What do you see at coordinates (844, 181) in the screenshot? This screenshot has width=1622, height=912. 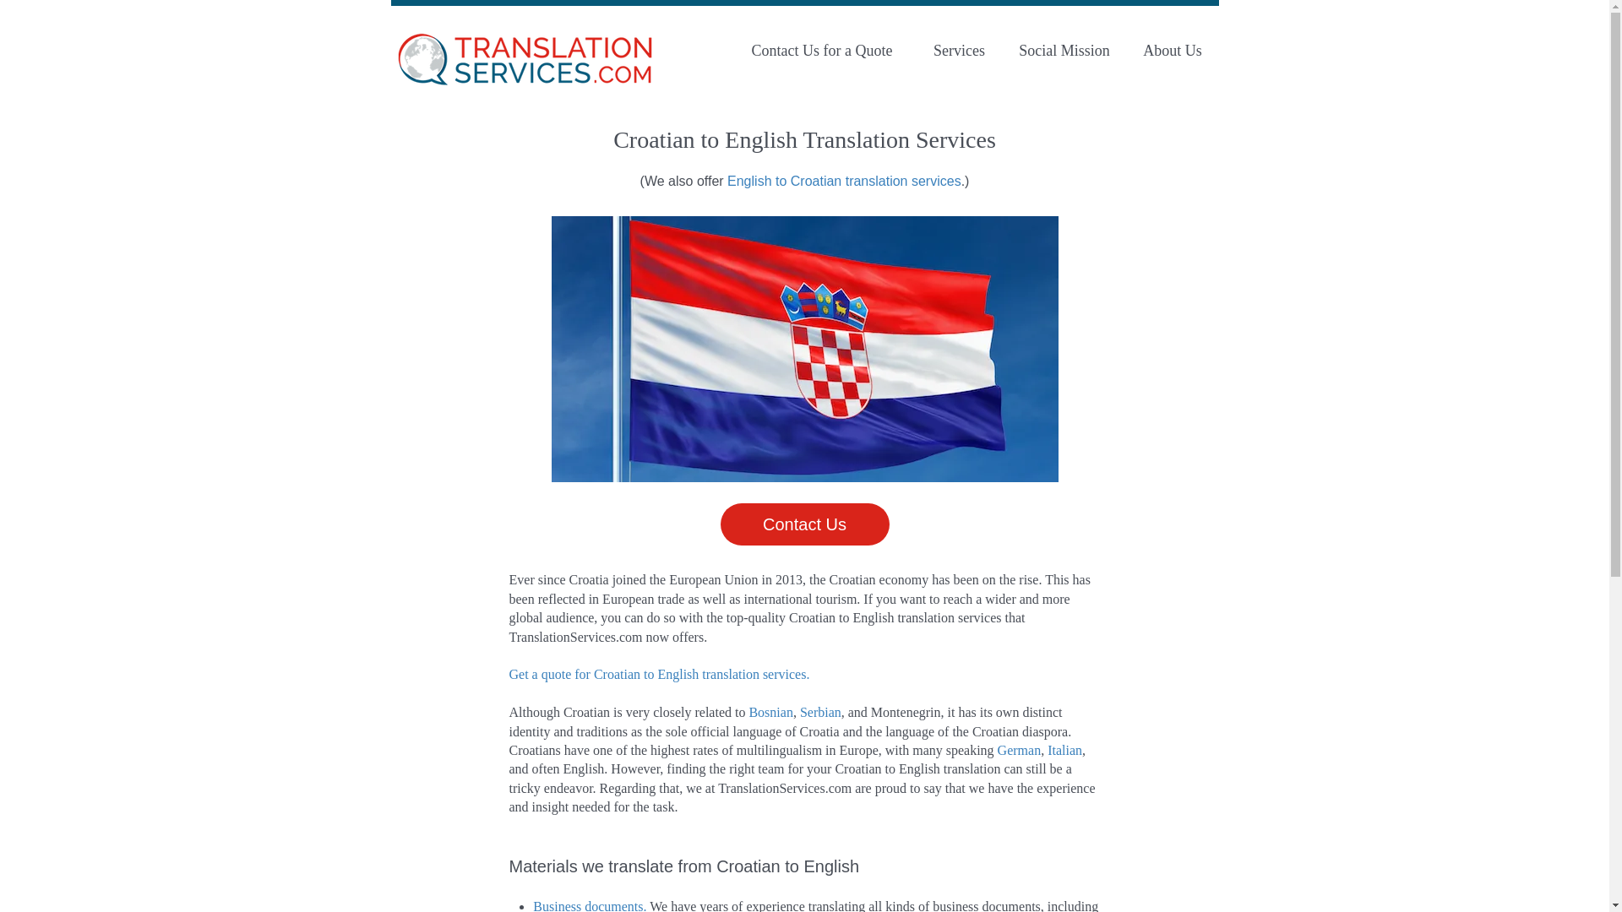 I see `English to Croatian translation services` at bounding box center [844, 181].